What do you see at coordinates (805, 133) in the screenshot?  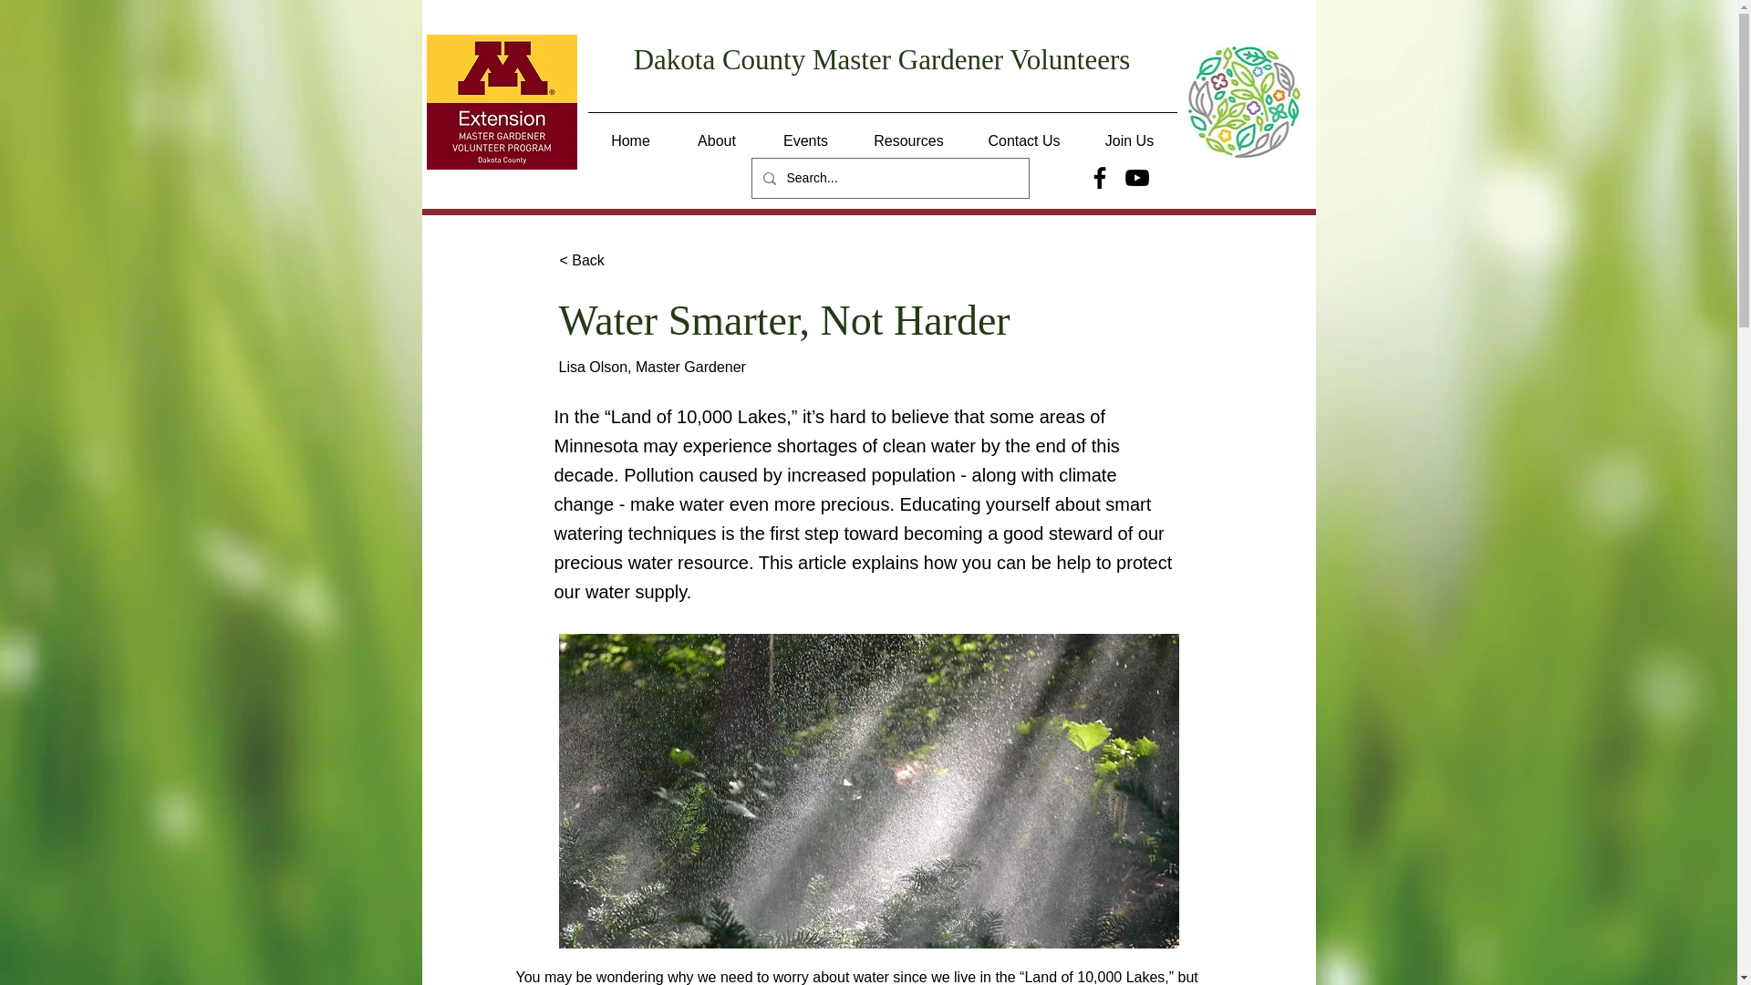 I see `Events` at bounding box center [805, 133].